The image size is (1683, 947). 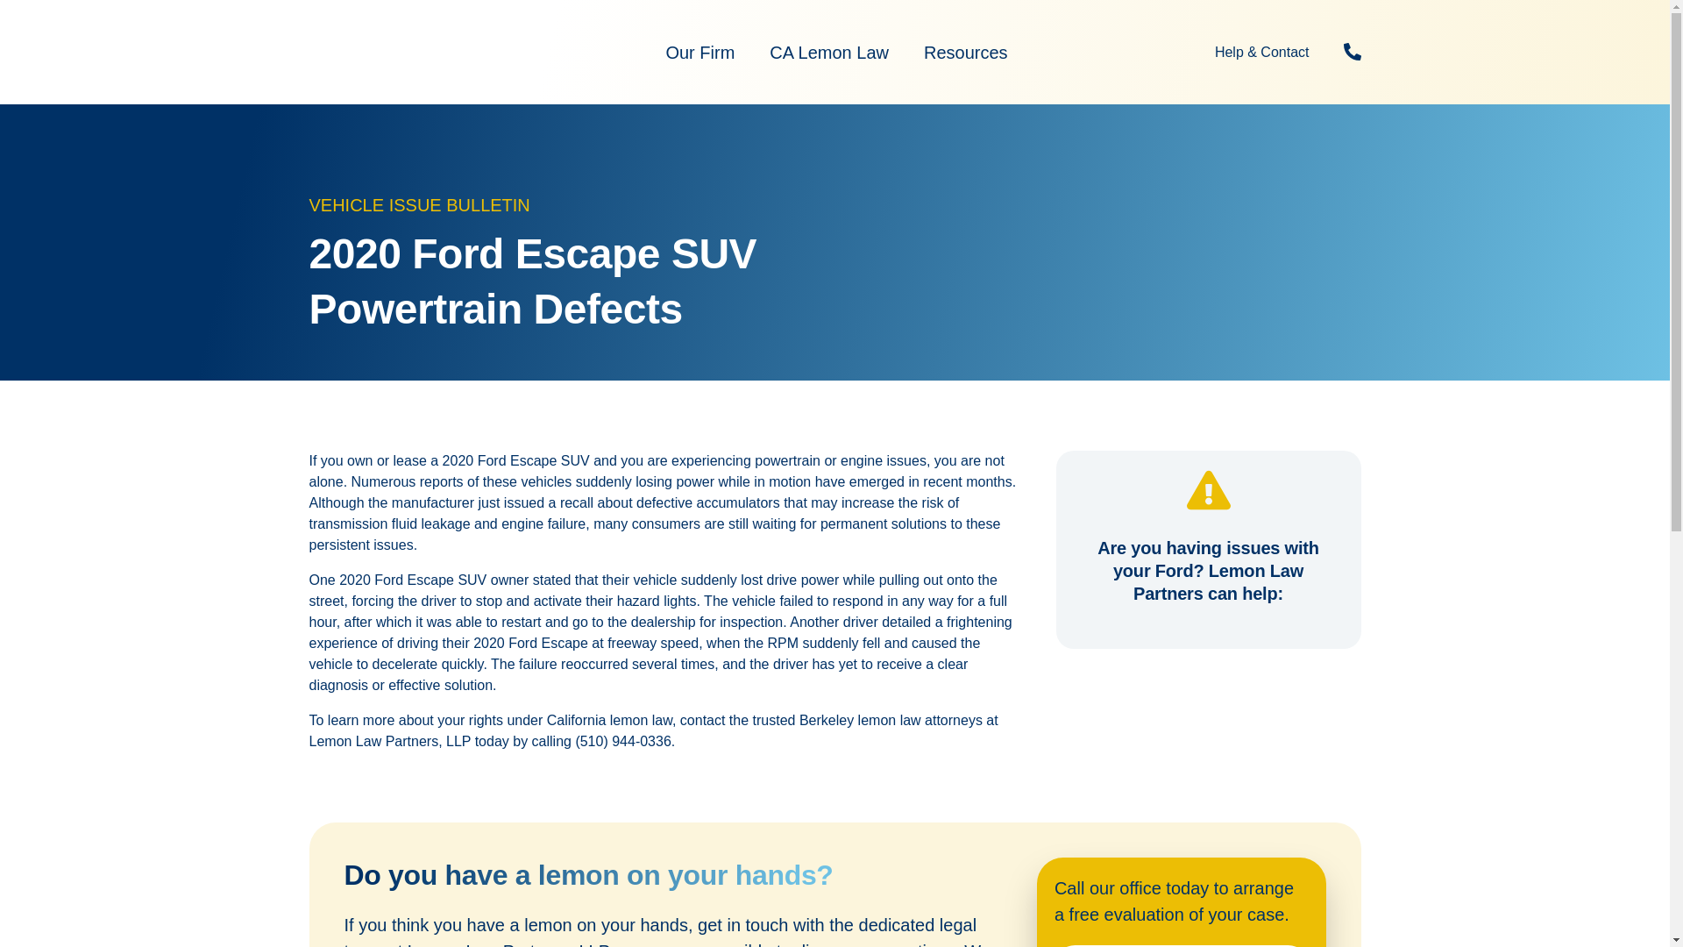 What do you see at coordinates (829, 53) in the screenshot?
I see `CA Lemon Law` at bounding box center [829, 53].